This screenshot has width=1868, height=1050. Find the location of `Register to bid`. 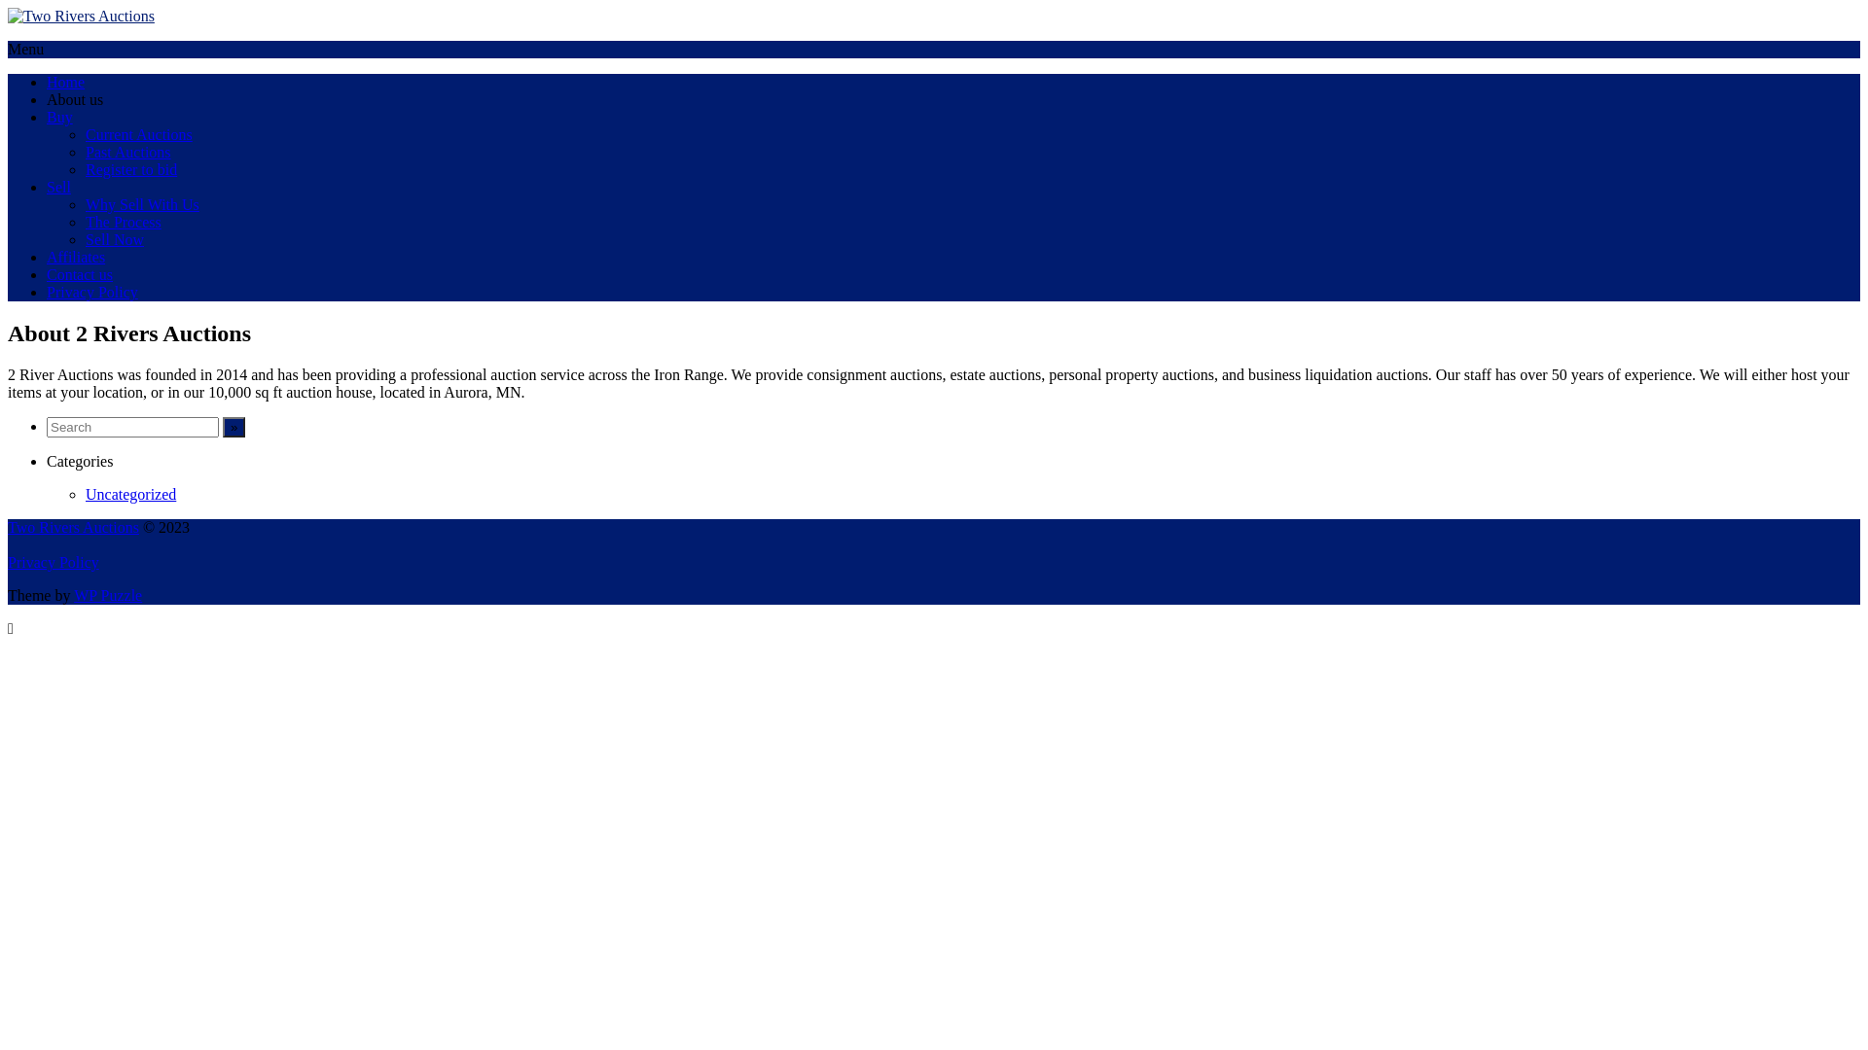

Register to bid is located at coordinates (131, 169).